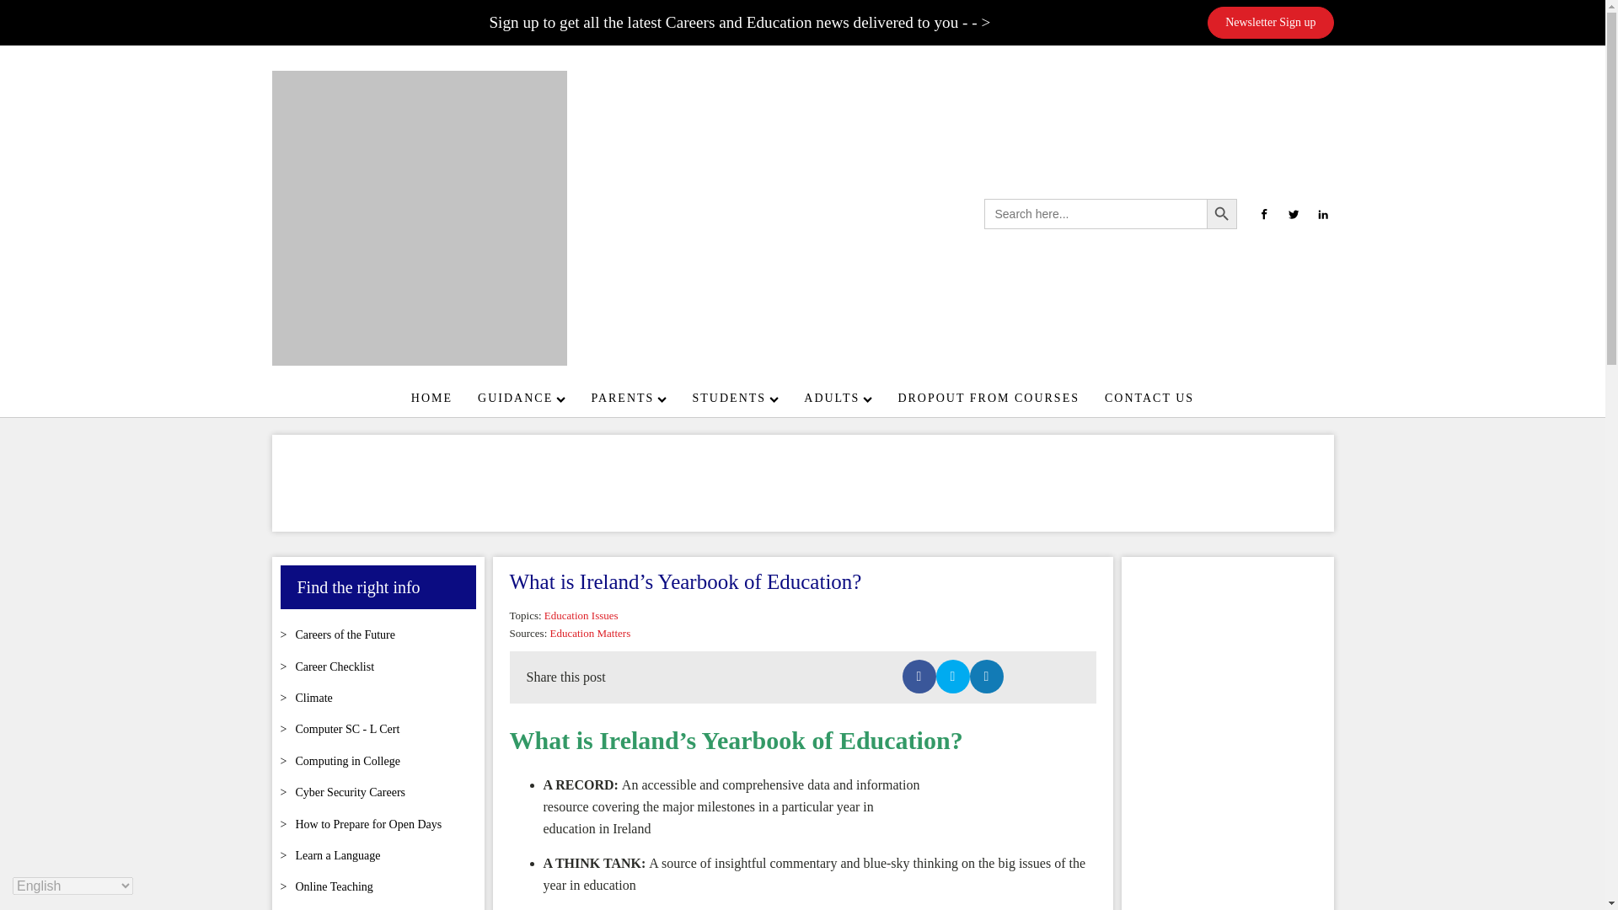  I want to click on HOME, so click(431, 398).